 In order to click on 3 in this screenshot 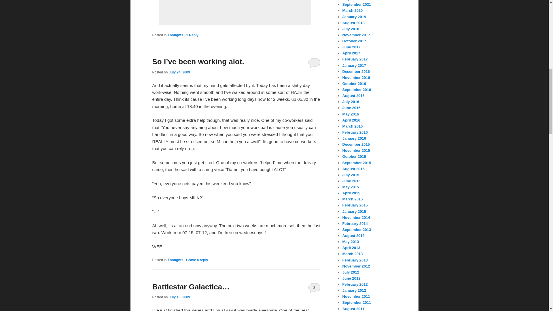, I will do `click(314, 287)`.